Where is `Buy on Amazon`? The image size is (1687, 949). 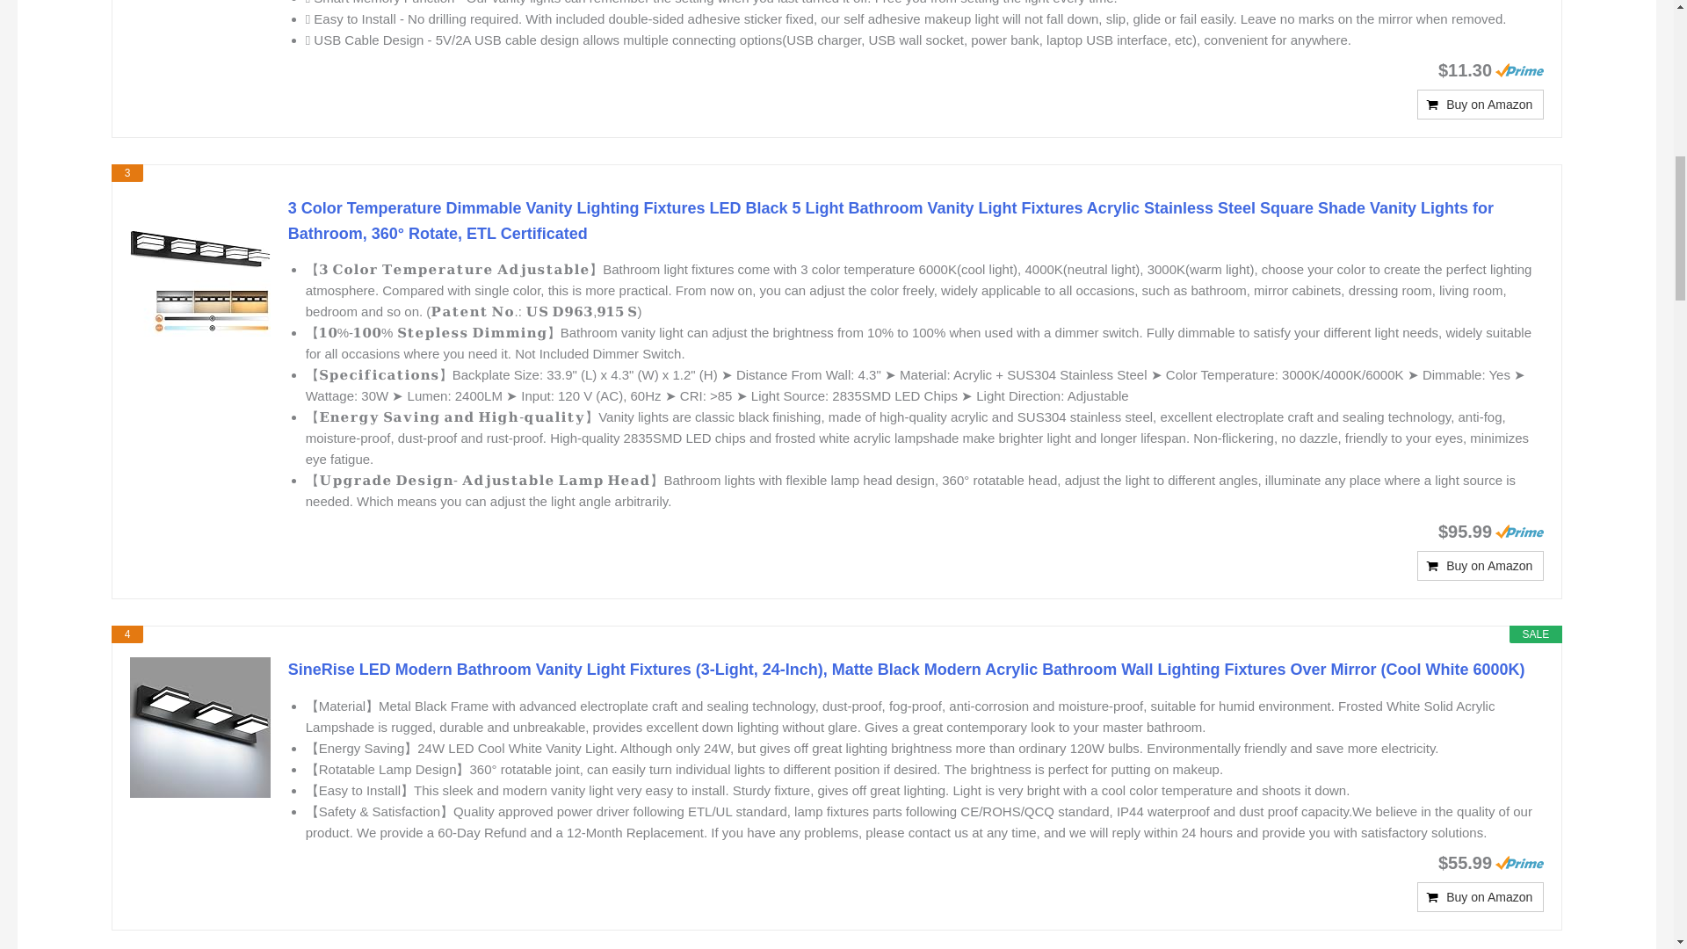
Buy on Amazon is located at coordinates (1480, 104).